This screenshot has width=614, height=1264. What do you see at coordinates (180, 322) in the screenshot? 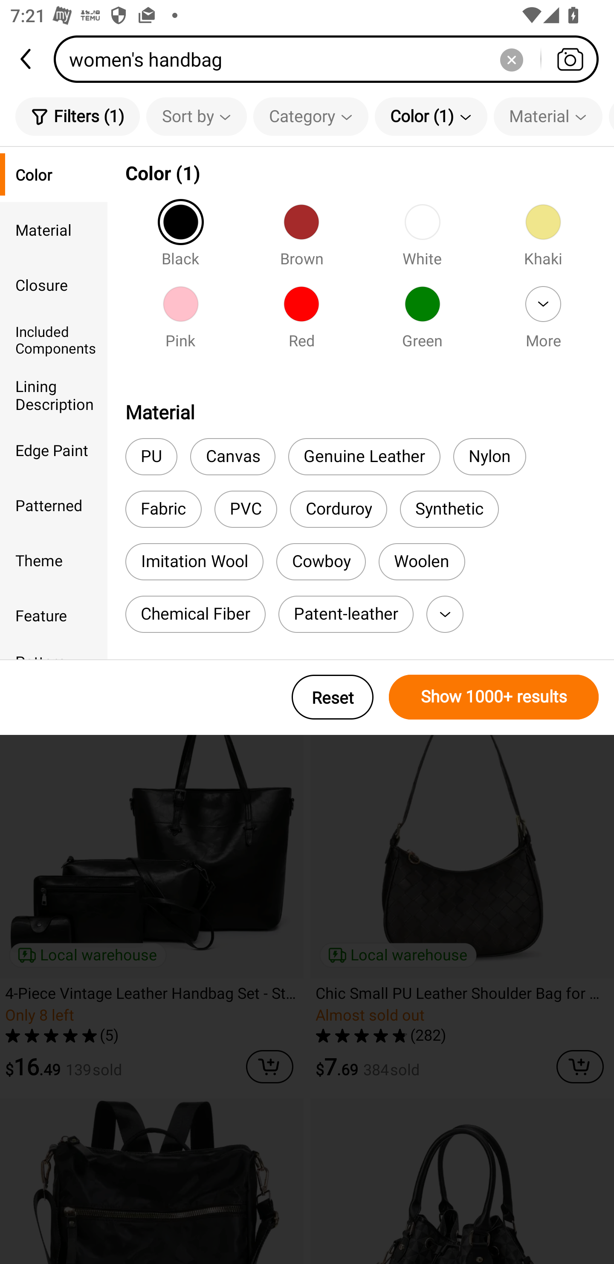
I see `Pink` at bounding box center [180, 322].